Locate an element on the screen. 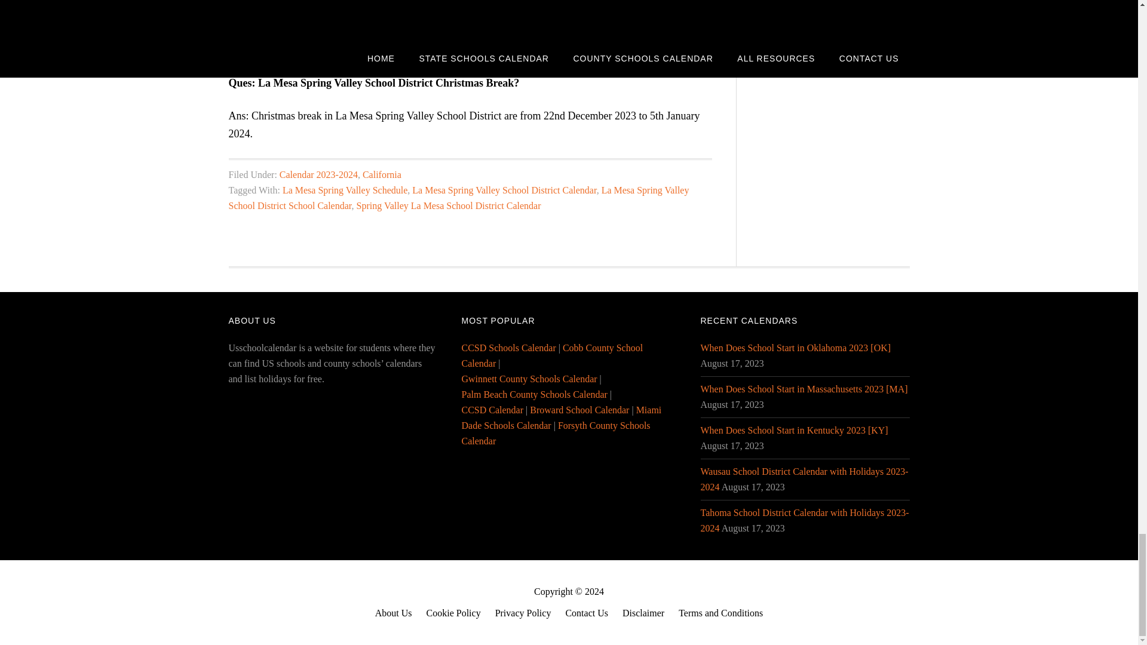 This screenshot has width=1147, height=645. La Mesa Spring Valley School District School Calendar is located at coordinates (459, 198).